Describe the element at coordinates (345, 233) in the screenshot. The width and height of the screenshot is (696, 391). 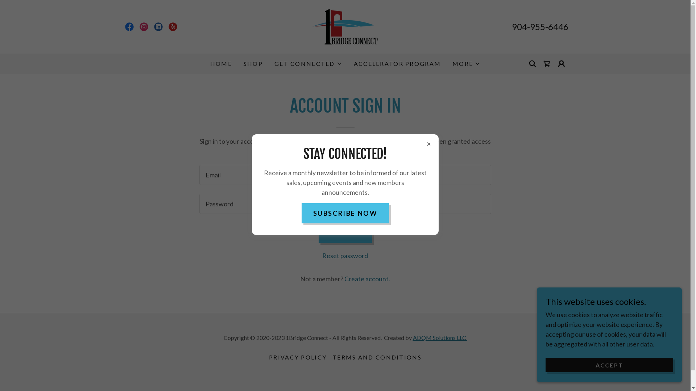
I see `SIGN IN` at that location.